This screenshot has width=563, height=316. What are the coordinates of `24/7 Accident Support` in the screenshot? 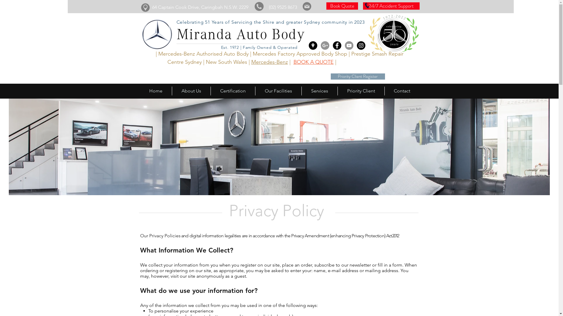 It's located at (391, 6).